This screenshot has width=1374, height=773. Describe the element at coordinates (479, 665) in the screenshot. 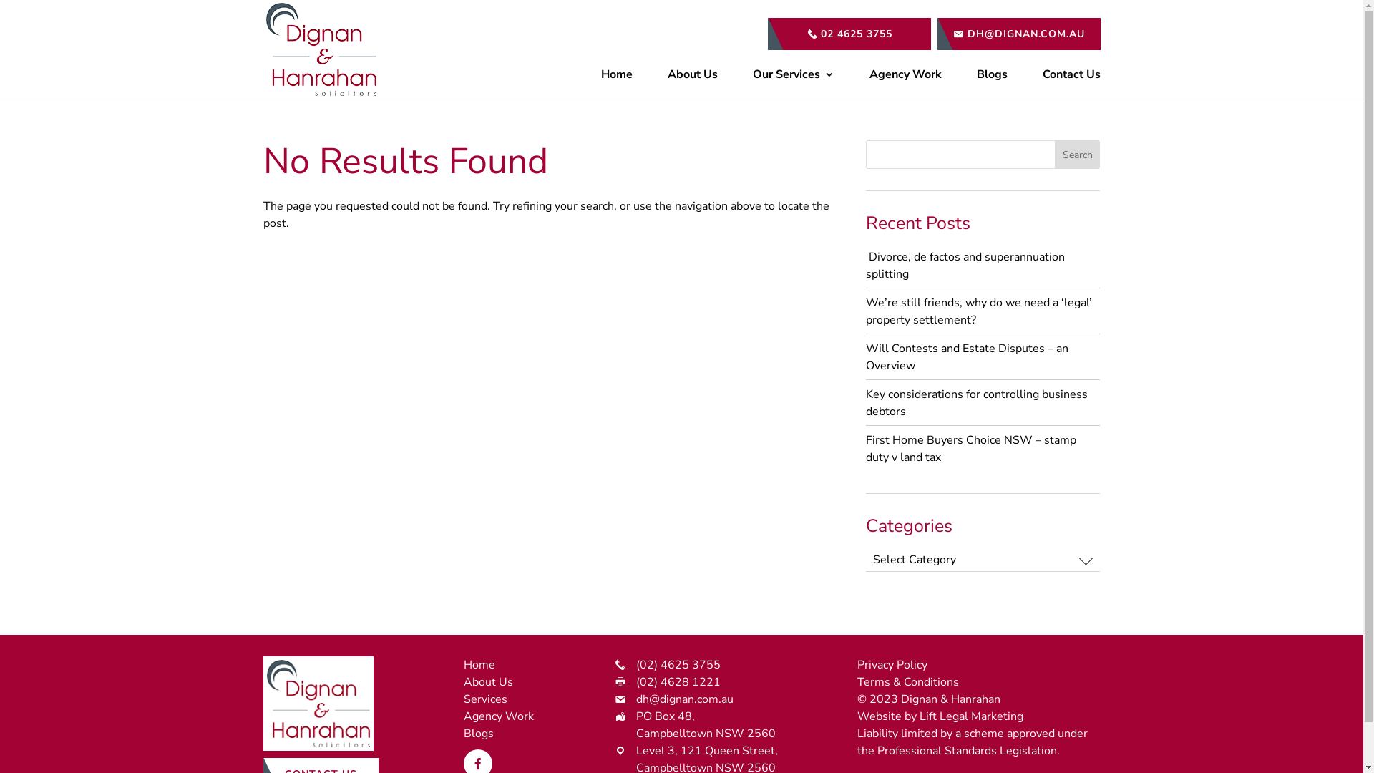

I see `Home` at that location.